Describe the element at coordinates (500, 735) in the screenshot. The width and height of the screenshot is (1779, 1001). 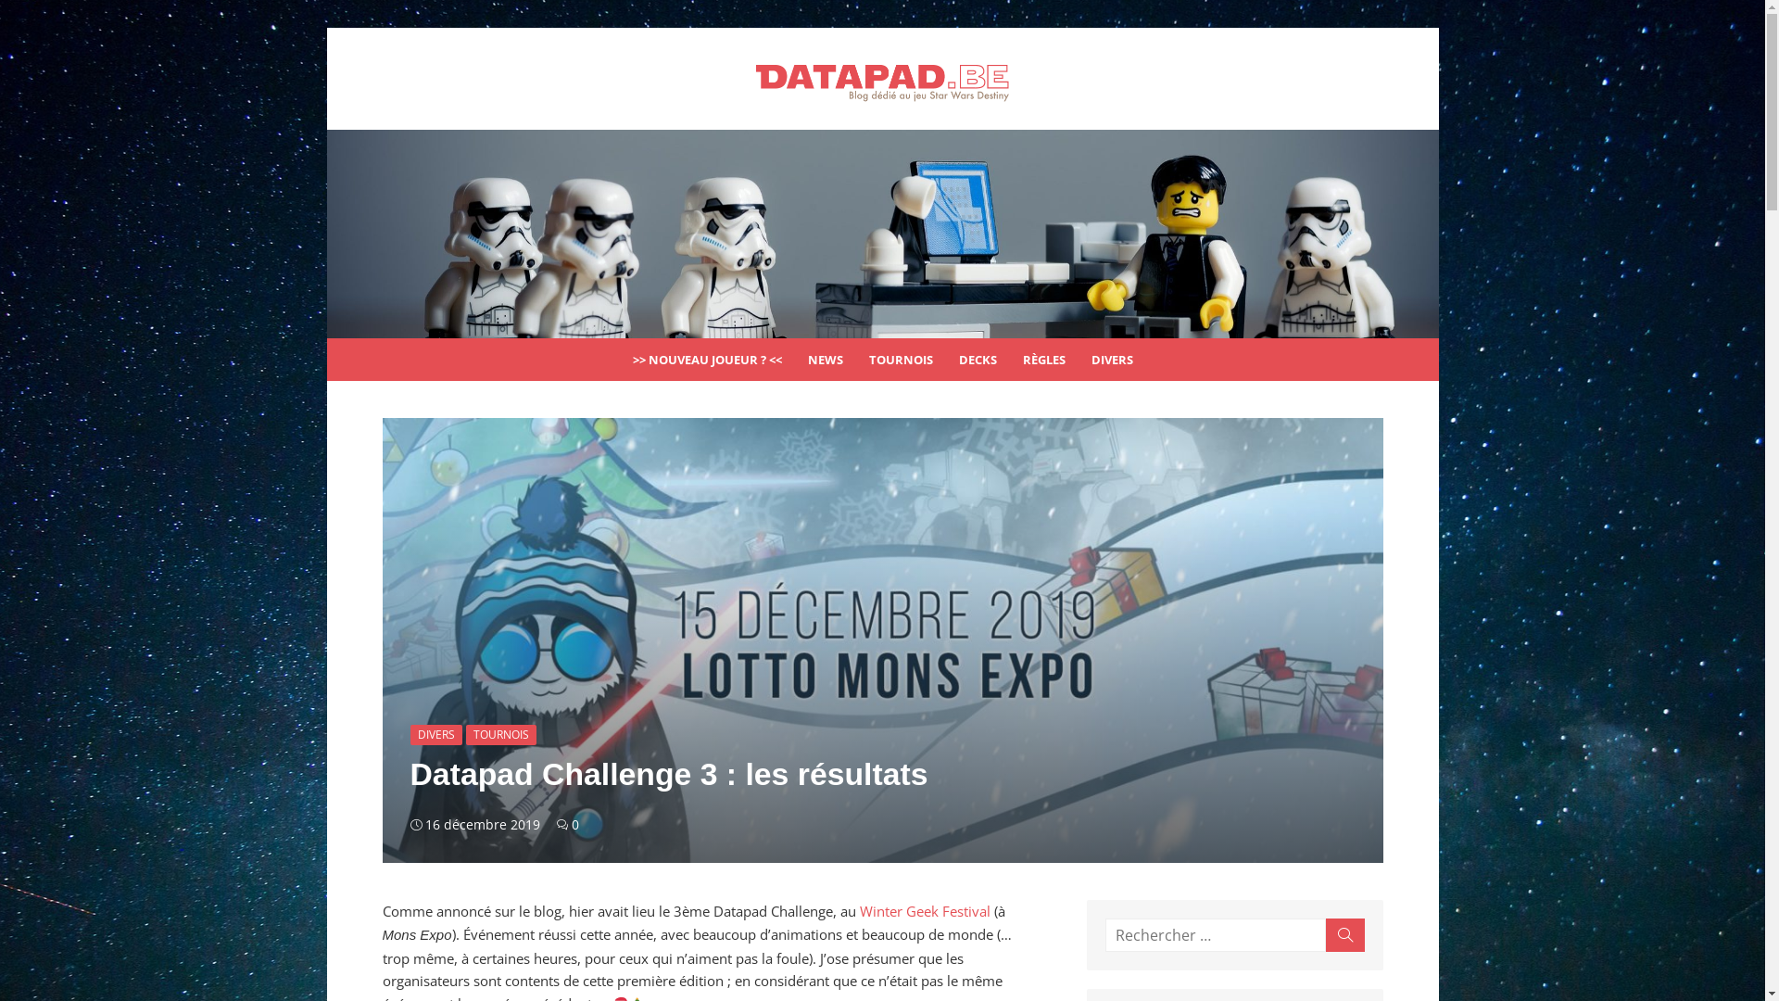
I see `TOURNOIS` at that location.